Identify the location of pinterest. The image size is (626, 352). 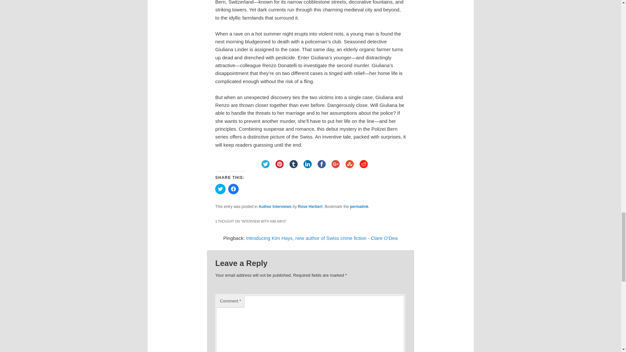
(279, 164).